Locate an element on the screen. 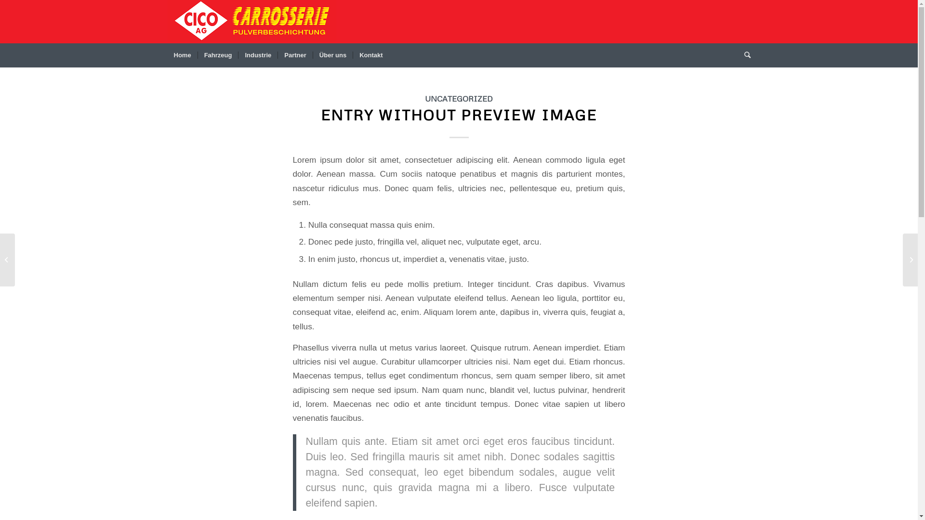  ENTRY WITHOUT PREVIEW IMAGE is located at coordinates (459, 115).